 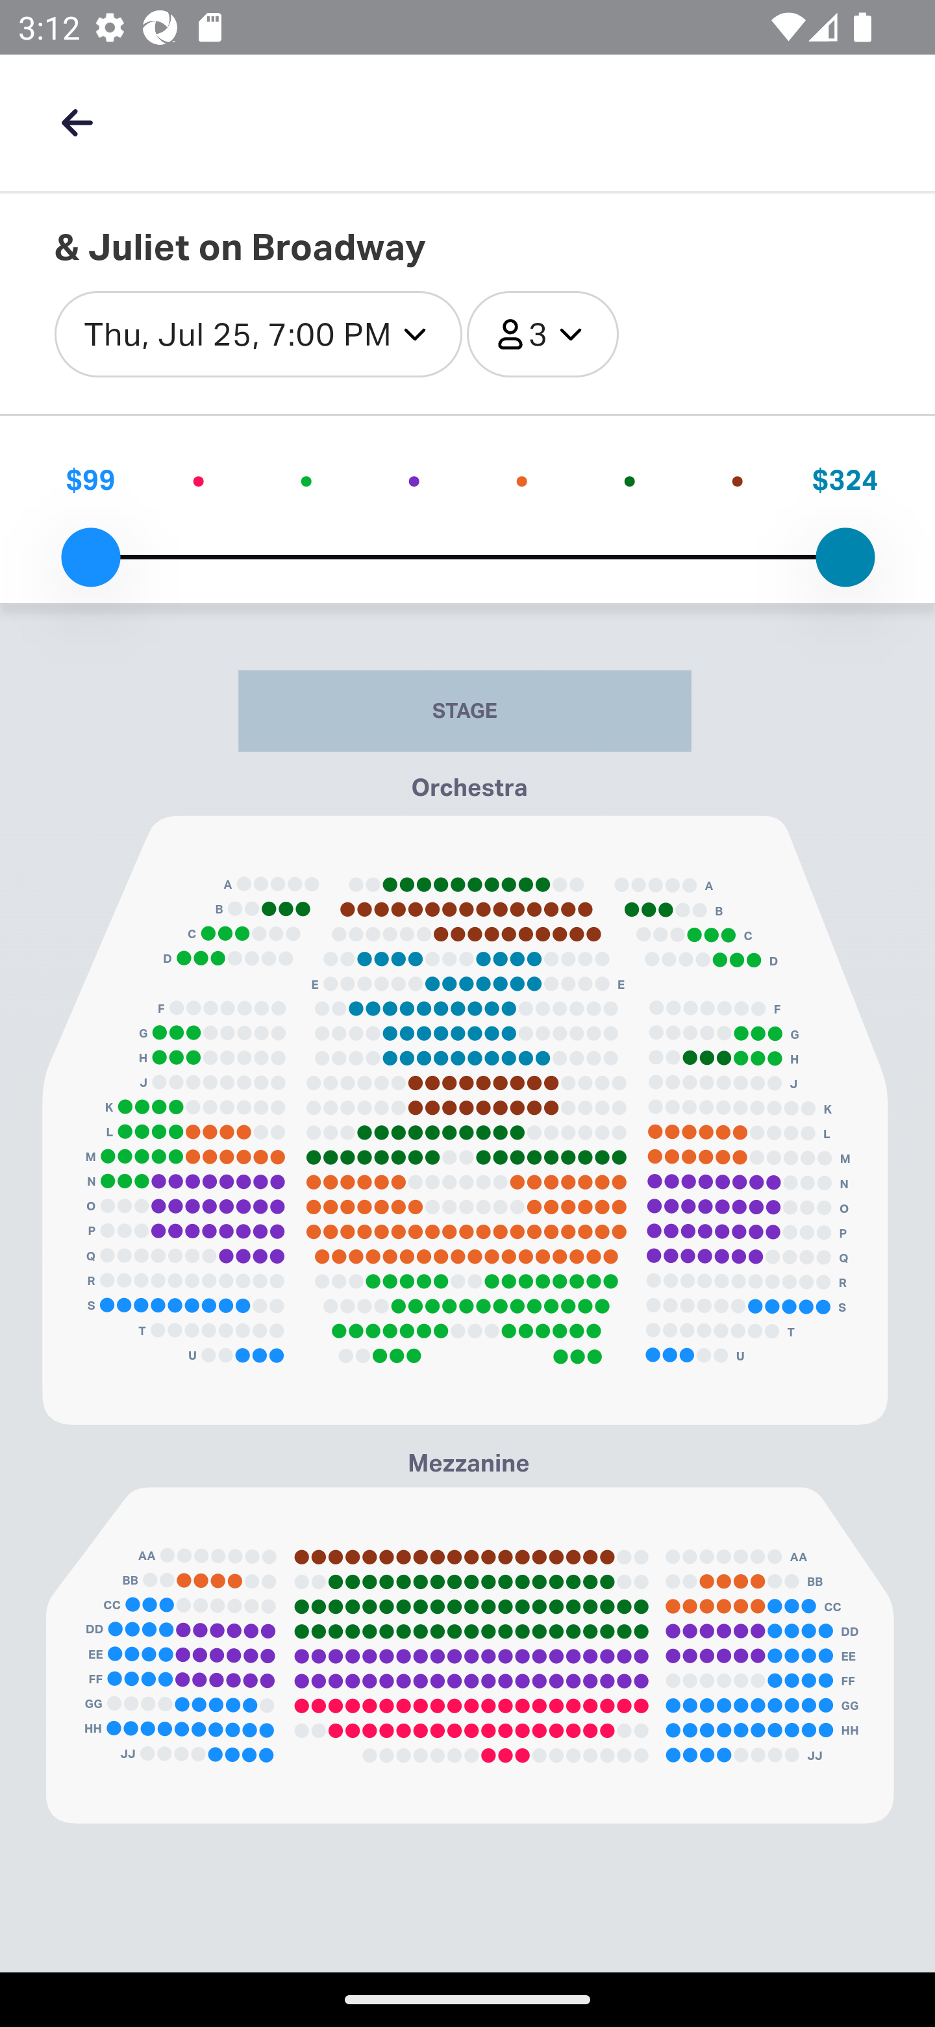 What do you see at coordinates (543, 335) in the screenshot?
I see `3` at bounding box center [543, 335].